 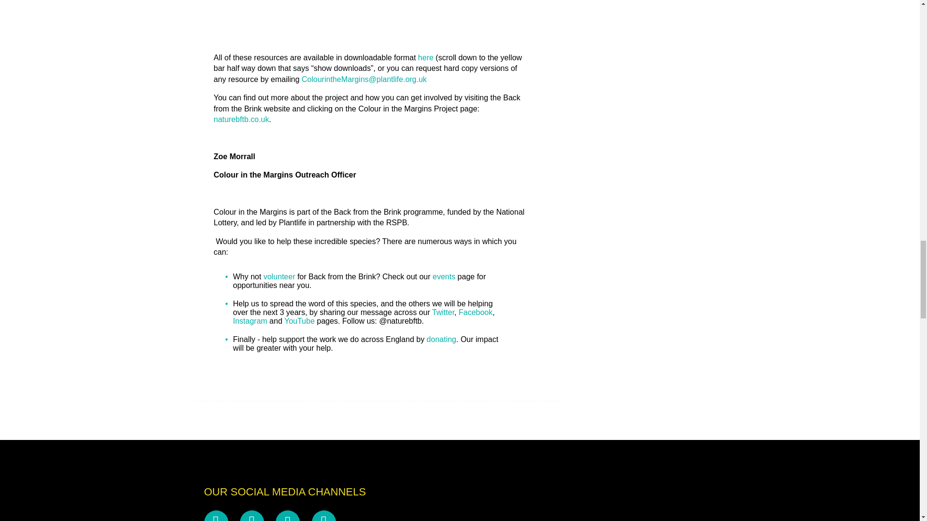 What do you see at coordinates (279, 276) in the screenshot?
I see `volunteer` at bounding box center [279, 276].